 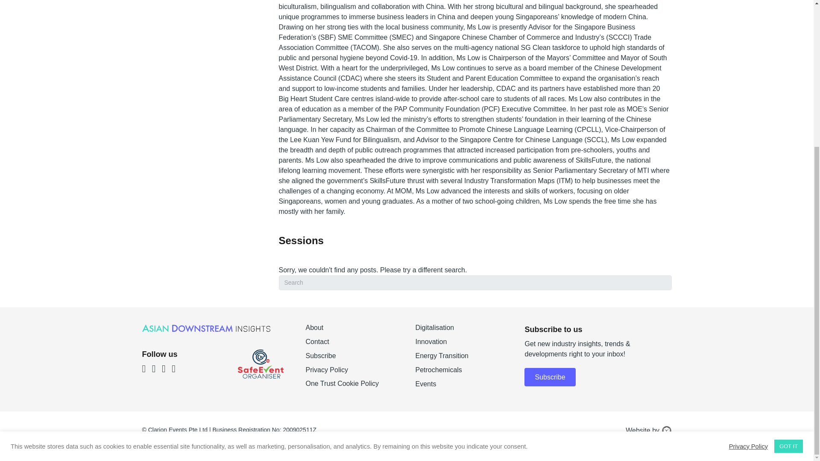 What do you see at coordinates (550, 377) in the screenshot?
I see `Subscribe` at bounding box center [550, 377].